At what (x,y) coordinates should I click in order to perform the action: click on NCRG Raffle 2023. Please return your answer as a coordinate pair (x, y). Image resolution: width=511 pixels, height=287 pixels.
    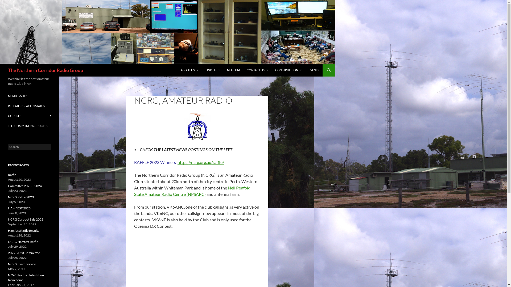
    Looking at the image, I should click on (21, 197).